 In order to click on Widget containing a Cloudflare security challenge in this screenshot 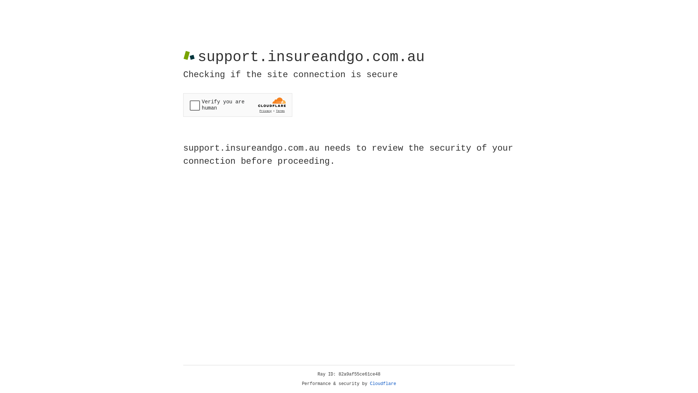, I will do `click(238, 105)`.